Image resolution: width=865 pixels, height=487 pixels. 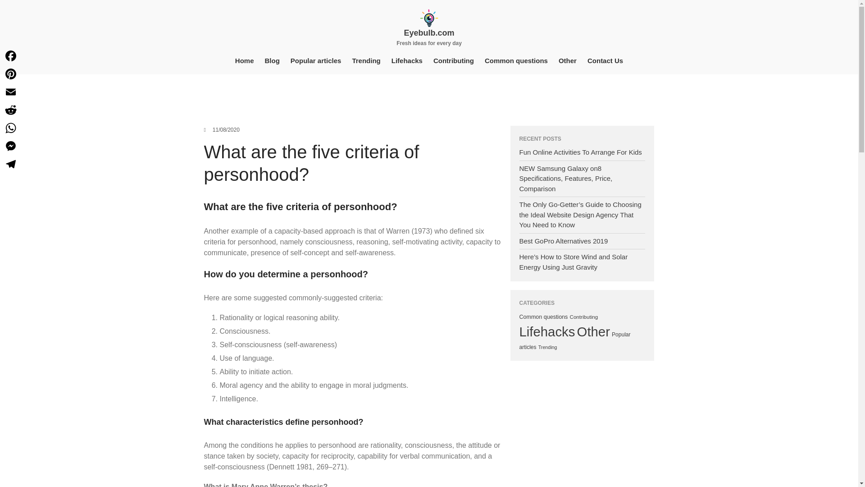 What do you see at coordinates (407, 60) in the screenshot?
I see `Lifehacks` at bounding box center [407, 60].